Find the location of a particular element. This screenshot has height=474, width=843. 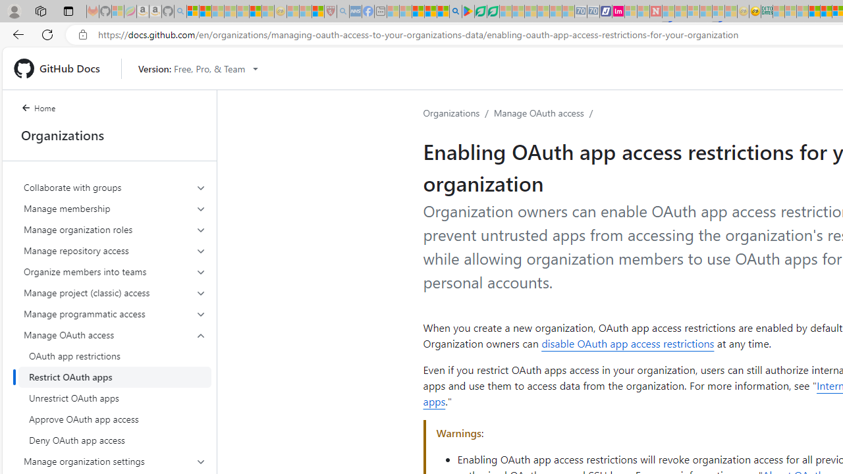

Approve OAuth app access is located at coordinates (115, 419).